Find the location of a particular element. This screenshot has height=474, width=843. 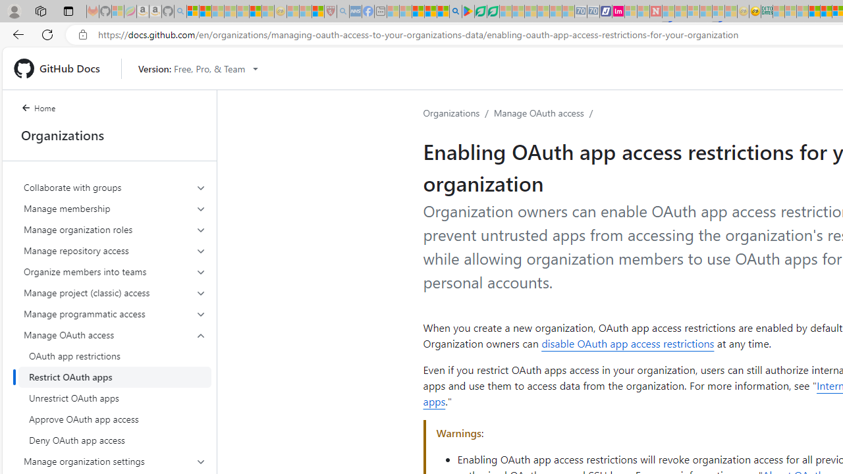

Approve OAuth app access is located at coordinates (115, 419).